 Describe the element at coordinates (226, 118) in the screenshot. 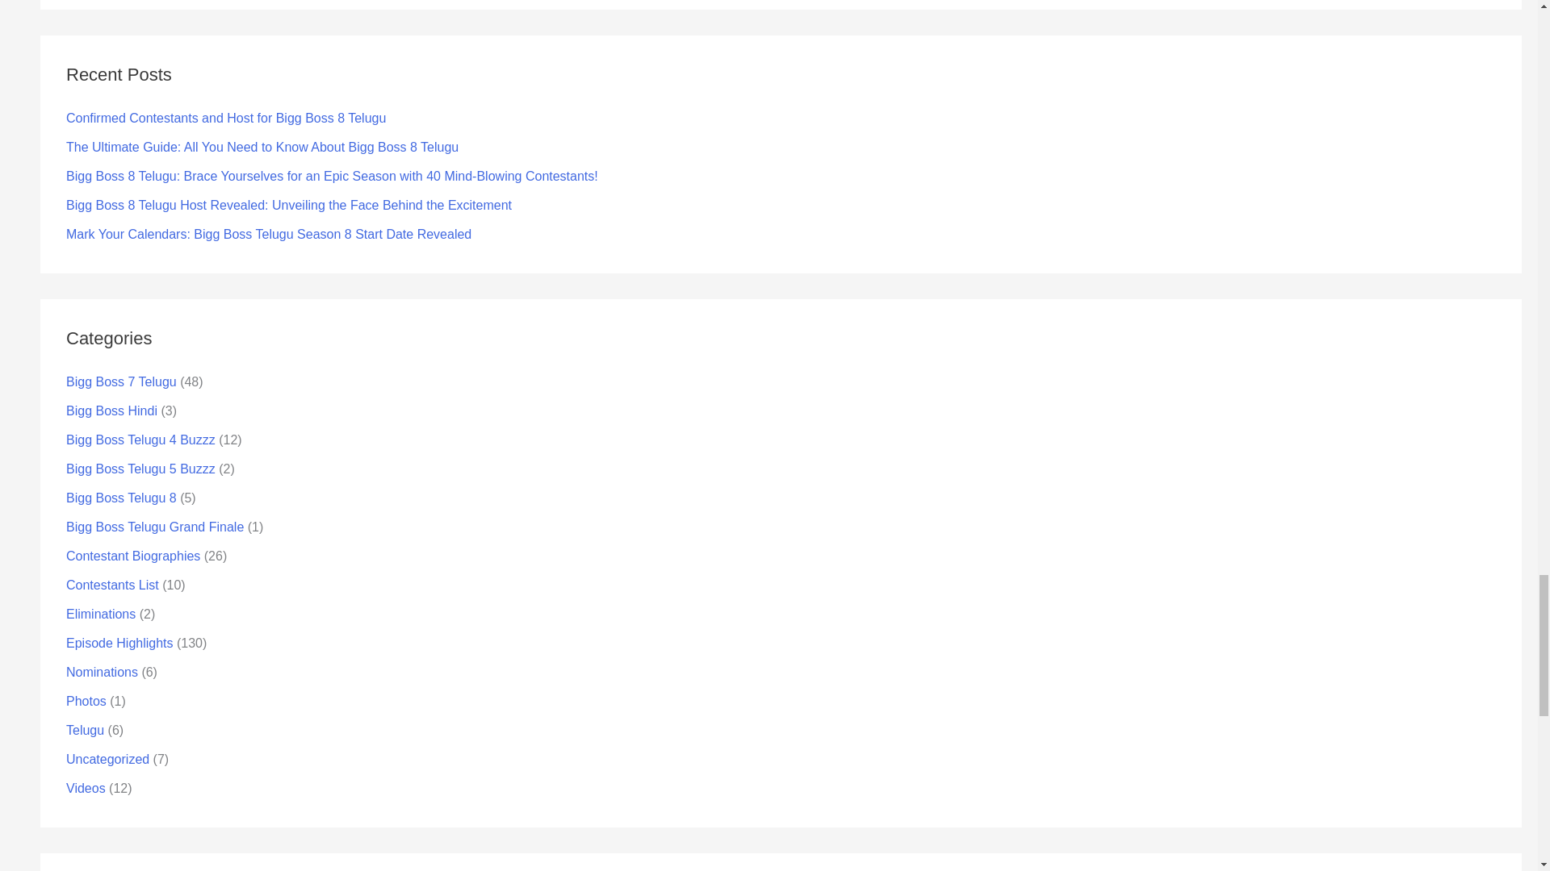

I see `Confirmed Contestants and Host for Bigg Boss 8 Telugu` at that location.